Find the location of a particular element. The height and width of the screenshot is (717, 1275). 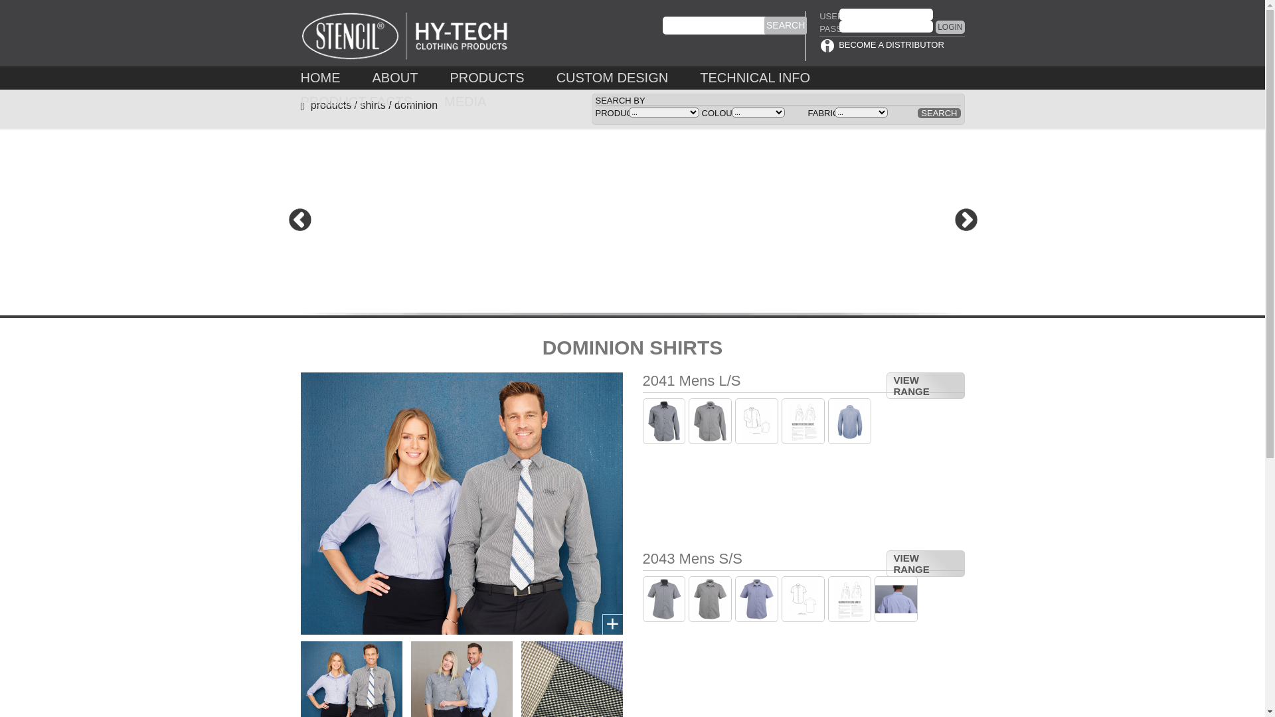

Mid Blue is located at coordinates (757, 599).